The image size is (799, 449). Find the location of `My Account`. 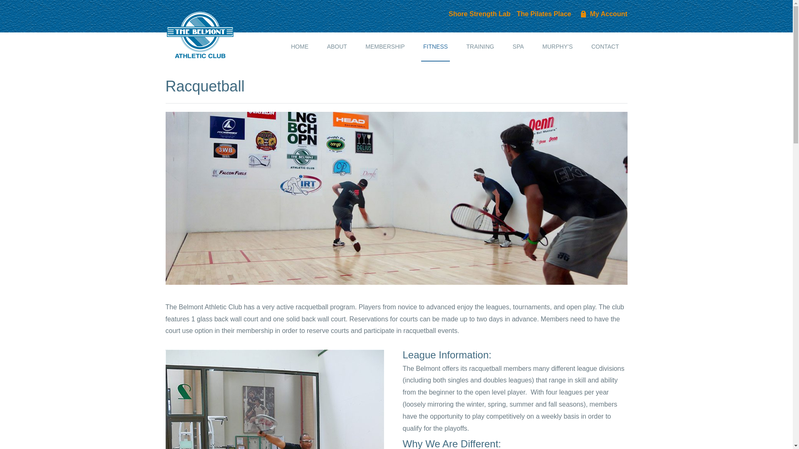

My Account is located at coordinates (602, 14).